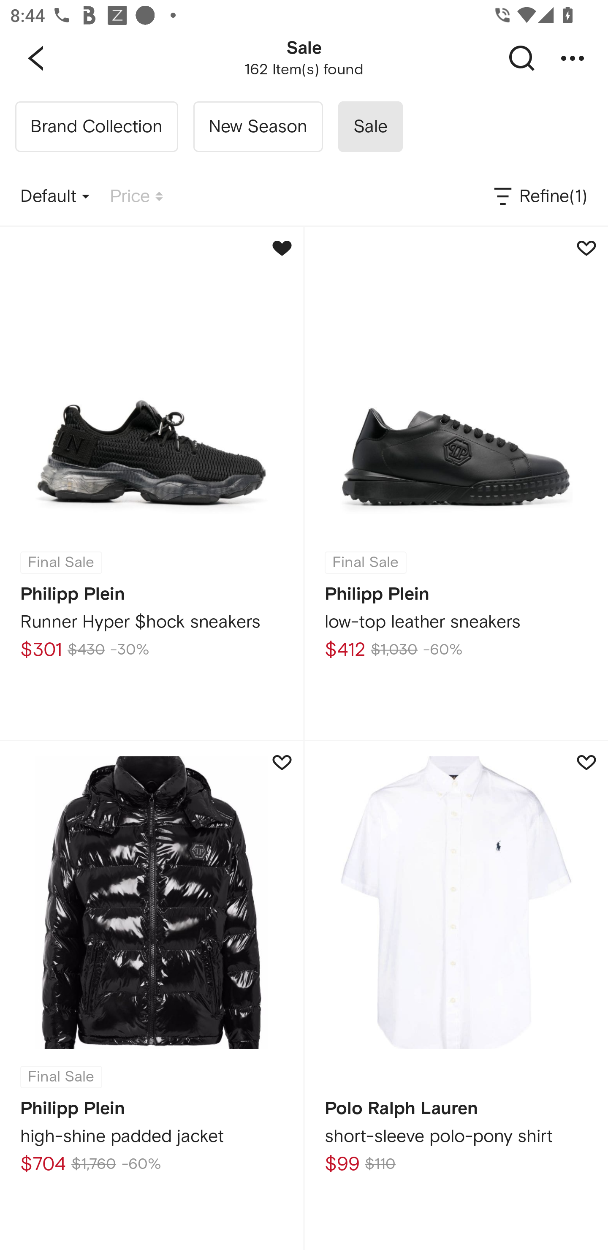  What do you see at coordinates (136, 197) in the screenshot?
I see `Price` at bounding box center [136, 197].